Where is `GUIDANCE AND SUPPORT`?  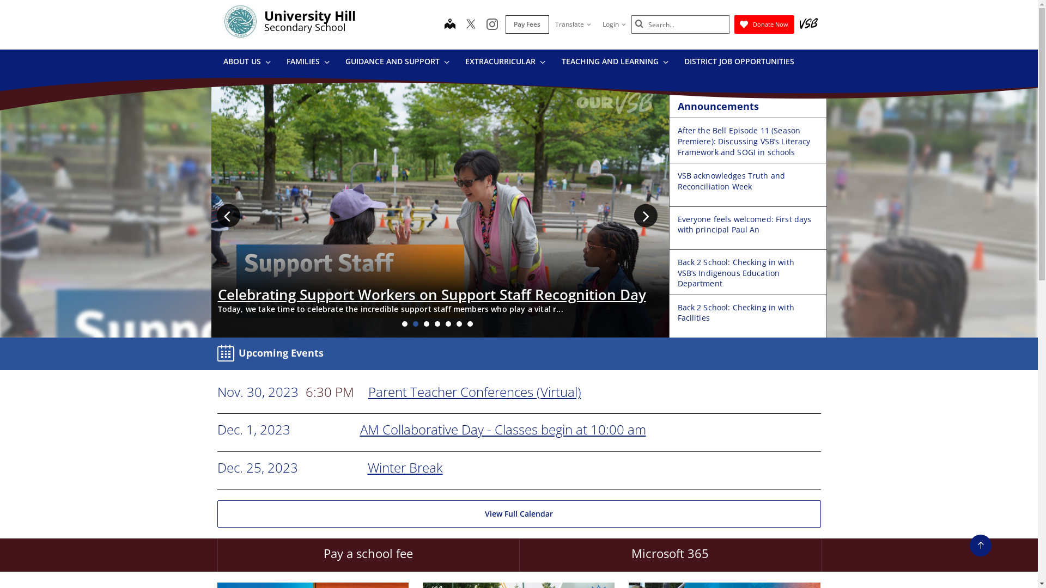 GUIDANCE AND SUPPORT is located at coordinates (397, 63).